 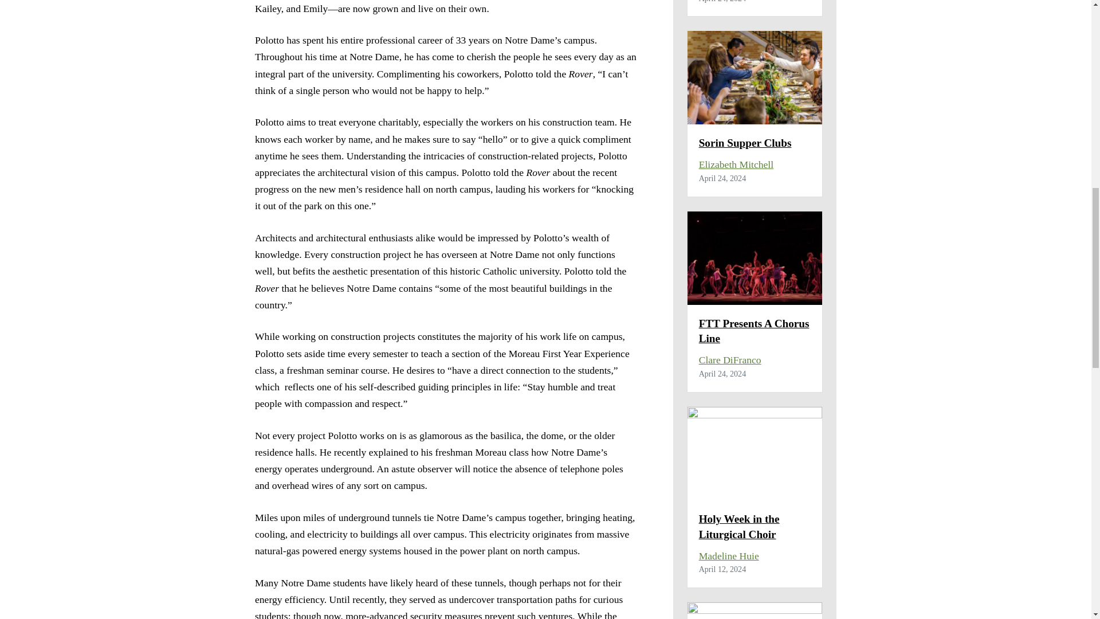 I want to click on Elizabeth Mitchell, so click(x=736, y=164).